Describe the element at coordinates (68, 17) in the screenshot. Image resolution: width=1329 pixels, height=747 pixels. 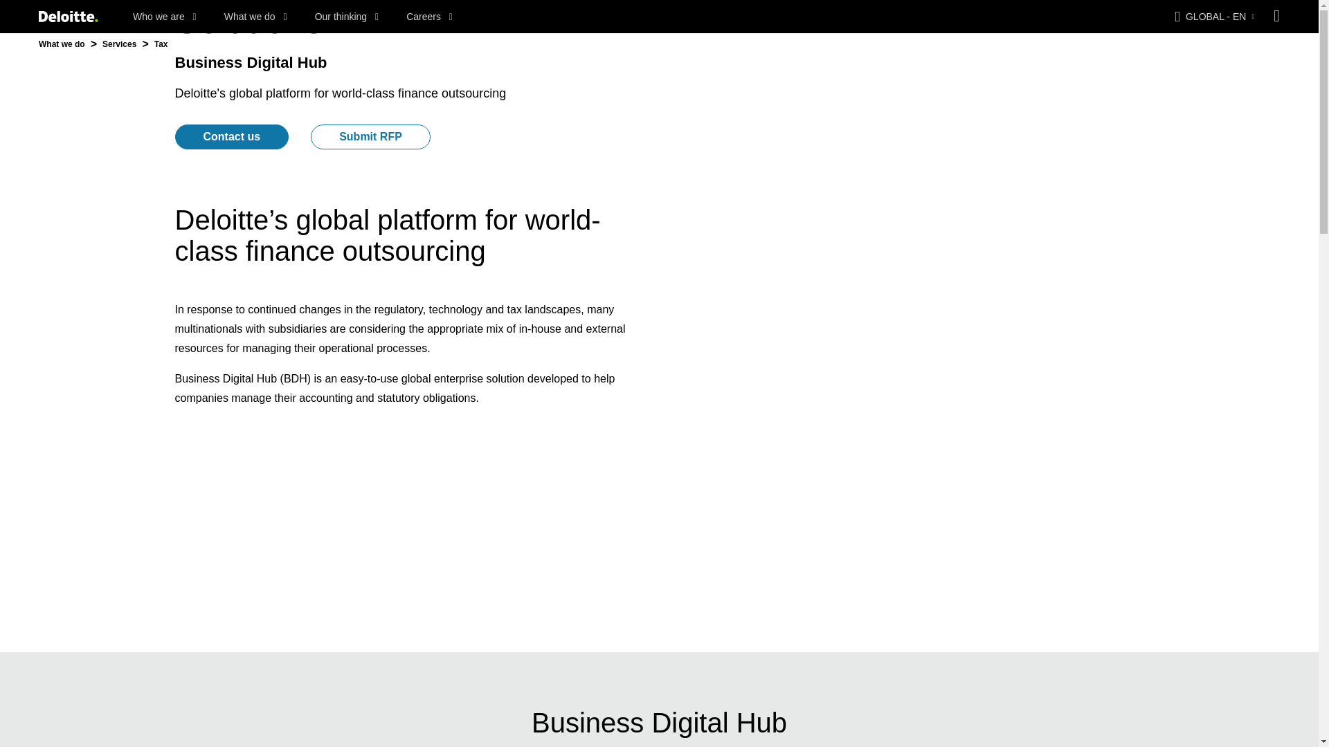
I see `Deloitte` at that location.